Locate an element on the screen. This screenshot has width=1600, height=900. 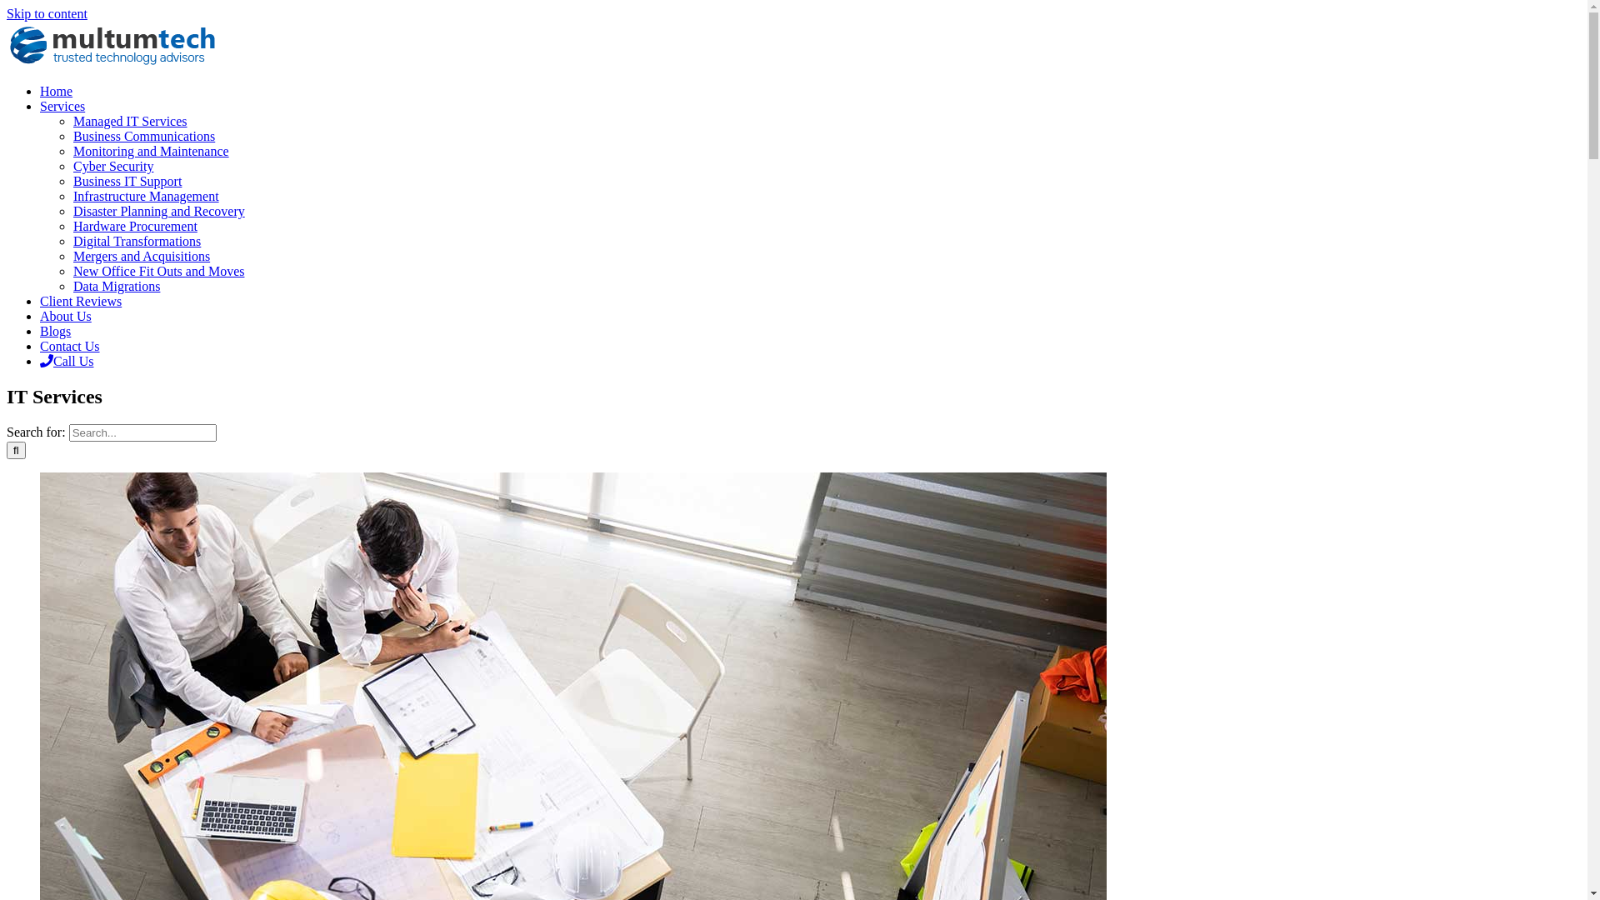
Monitoring and Maintenance is located at coordinates (152, 152).